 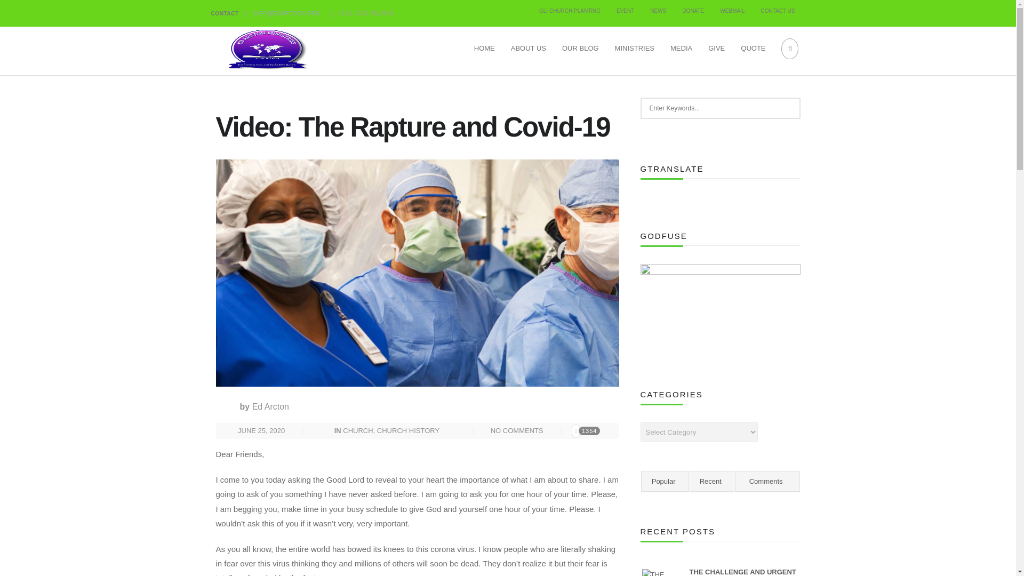 I want to click on DONATE, so click(x=692, y=11).